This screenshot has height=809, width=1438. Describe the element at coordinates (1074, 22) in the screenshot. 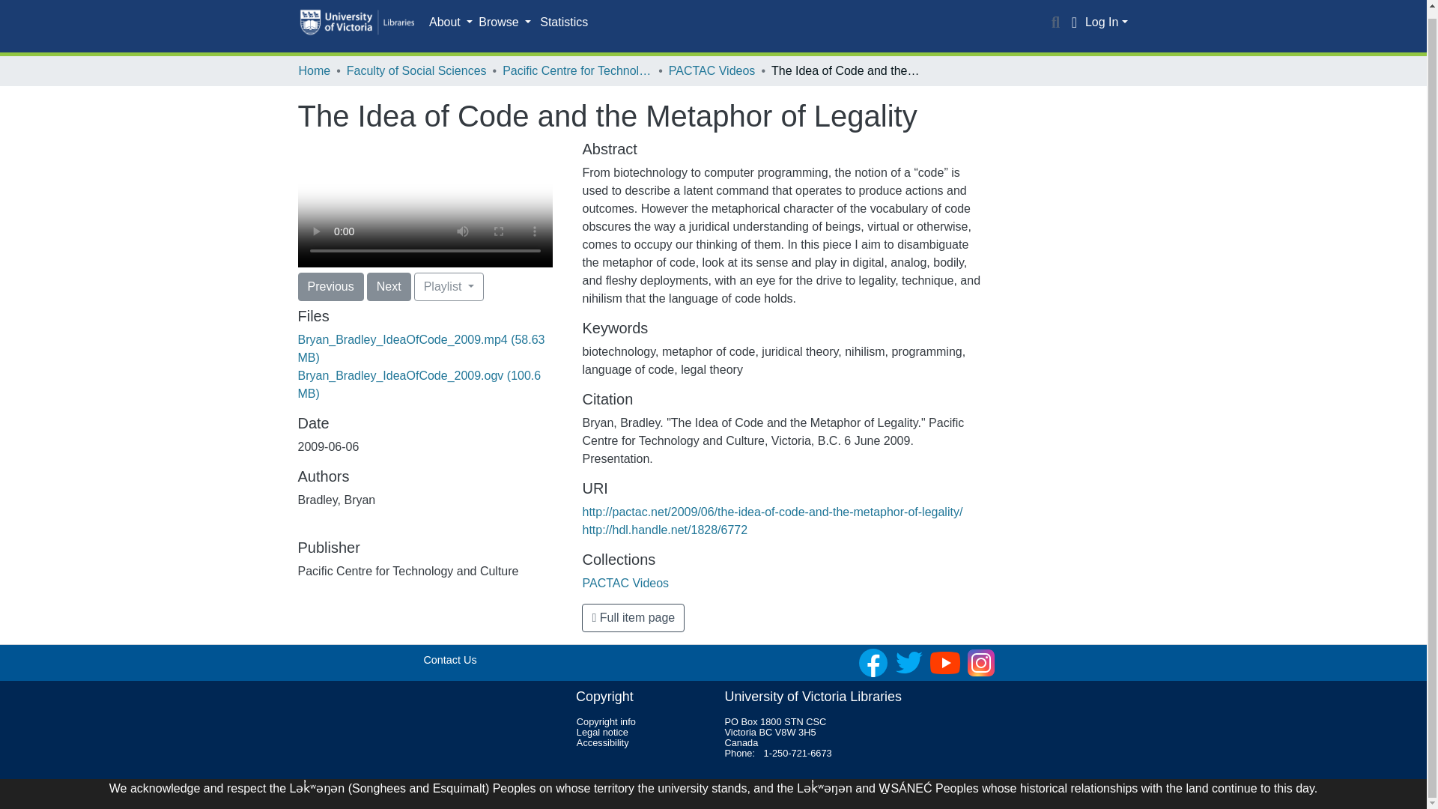

I see `Language switch` at that location.